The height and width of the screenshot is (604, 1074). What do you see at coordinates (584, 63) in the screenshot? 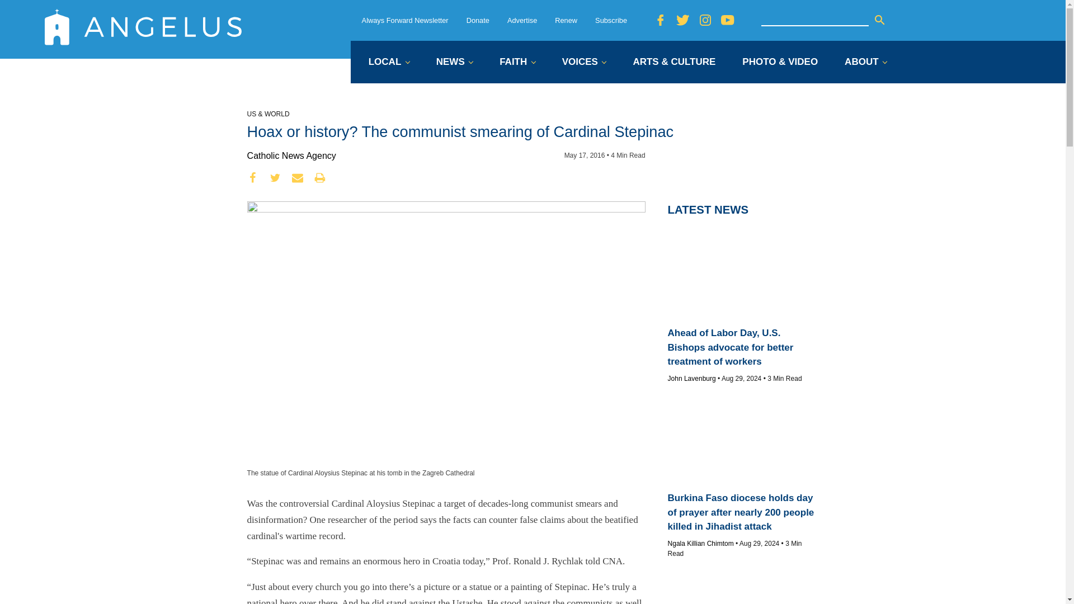
I see `VOICES` at bounding box center [584, 63].